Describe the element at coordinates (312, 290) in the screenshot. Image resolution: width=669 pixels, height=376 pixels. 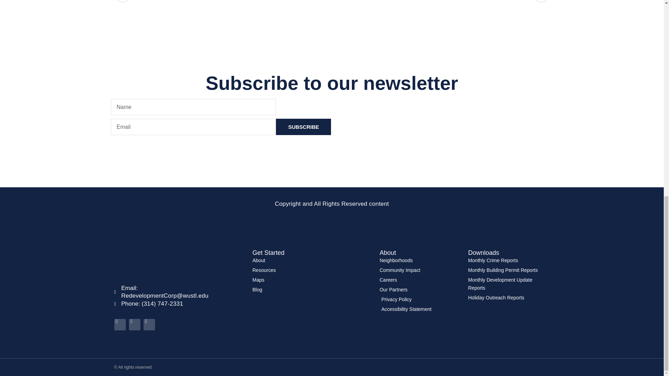
I see `Neighborhoods` at that location.